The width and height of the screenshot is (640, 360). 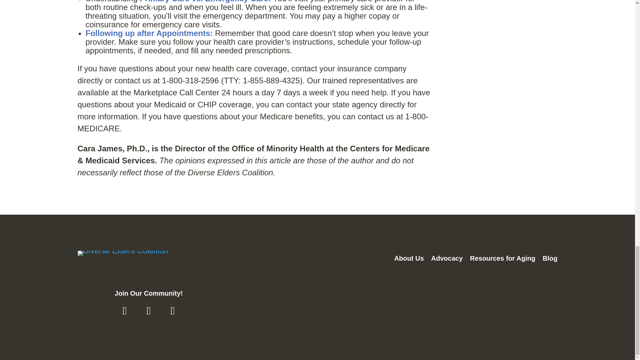 What do you see at coordinates (550, 260) in the screenshot?
I see `Blog` at bounding box center [550, 260].